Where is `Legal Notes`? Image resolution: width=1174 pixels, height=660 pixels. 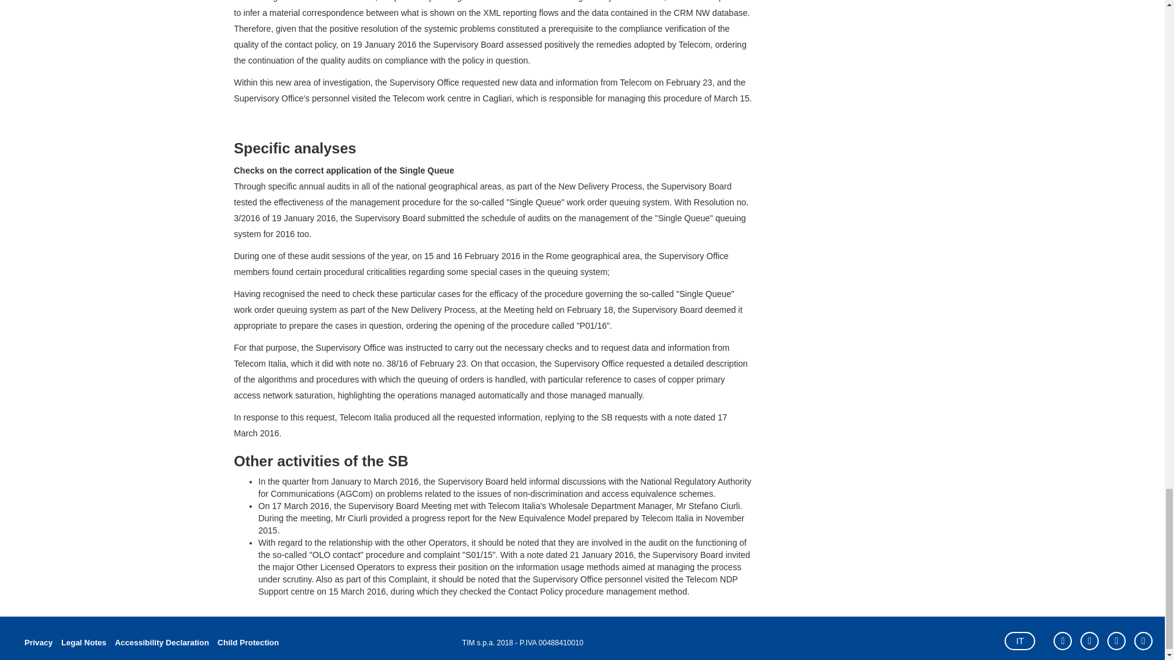
Legal Notes is located at coordinates (83, 643).